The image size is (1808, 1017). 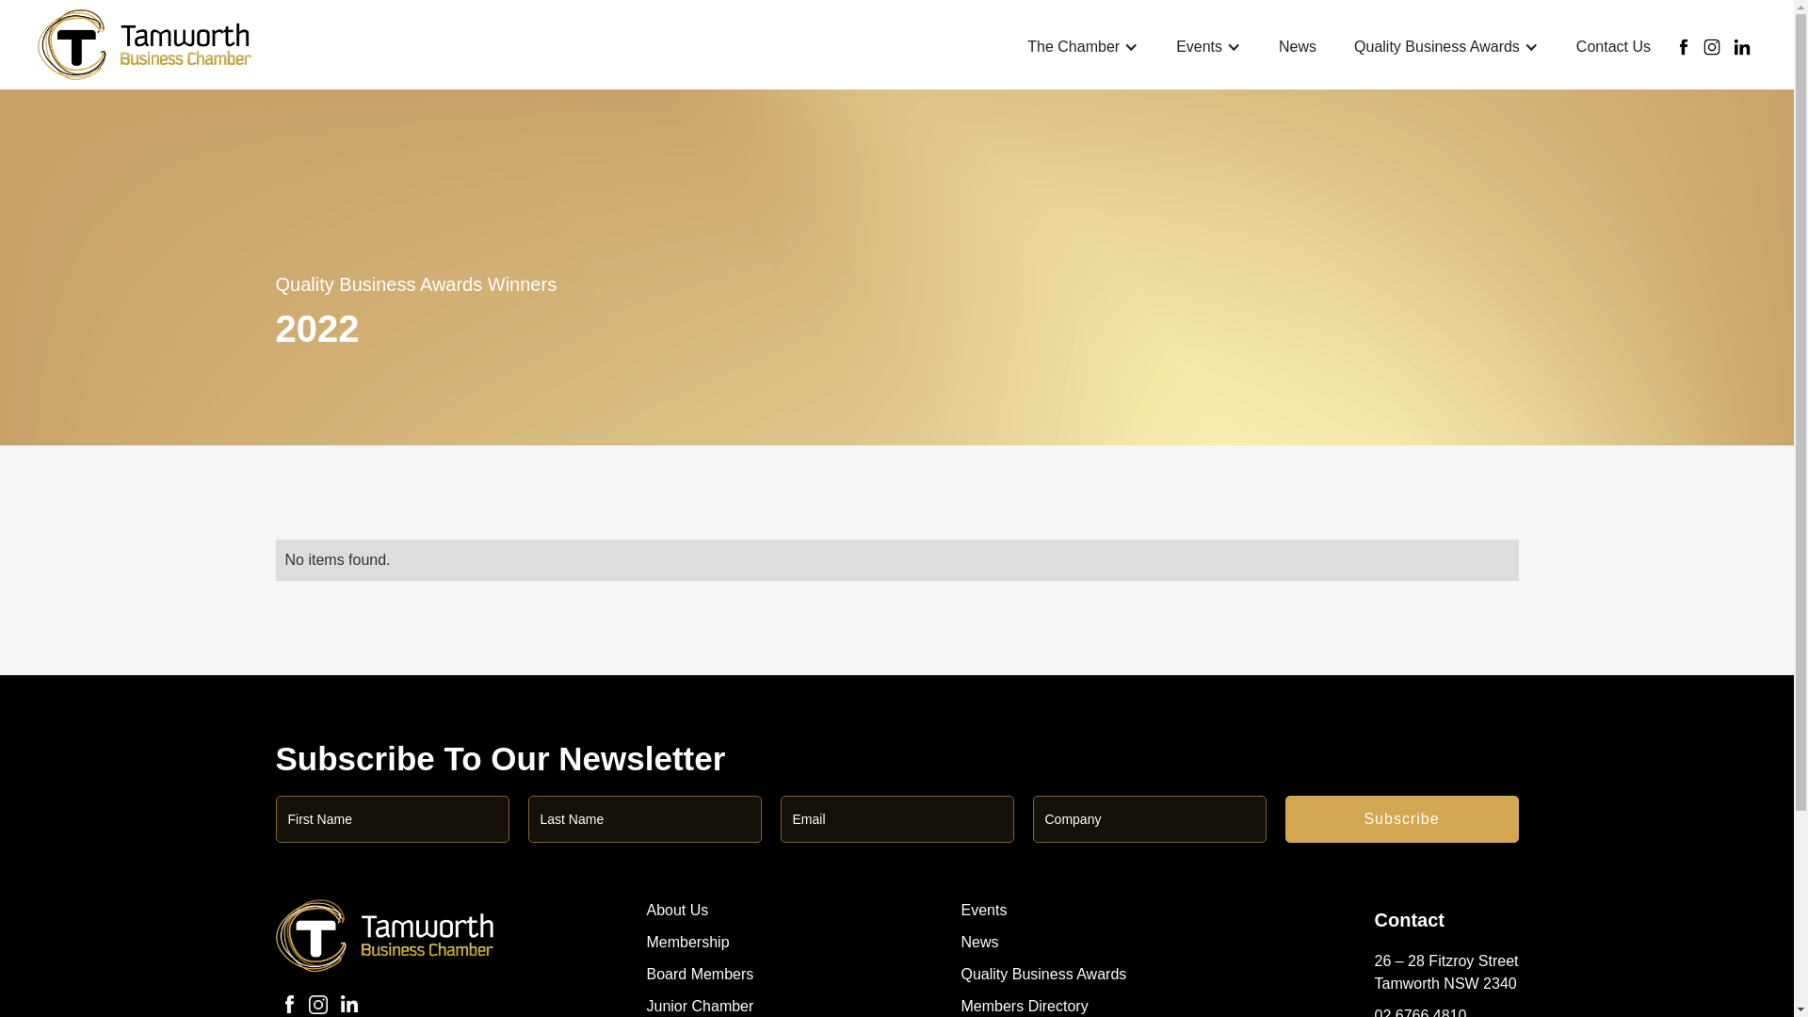 What do you see at coordinates (1043, 974) in the screenshot?
I see `Quality Business Awards` at bounding box center [1043, 974].